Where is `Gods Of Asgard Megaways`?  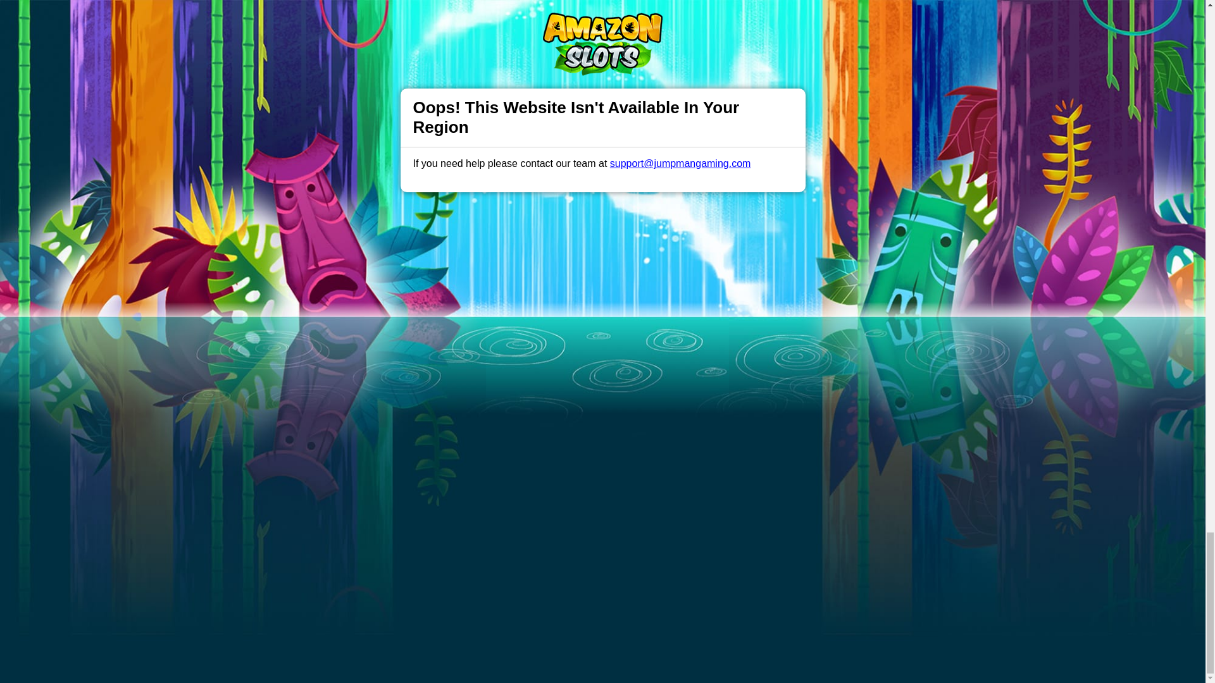 Gods Of Asgard Megaways is located at coordinates (751, 17).